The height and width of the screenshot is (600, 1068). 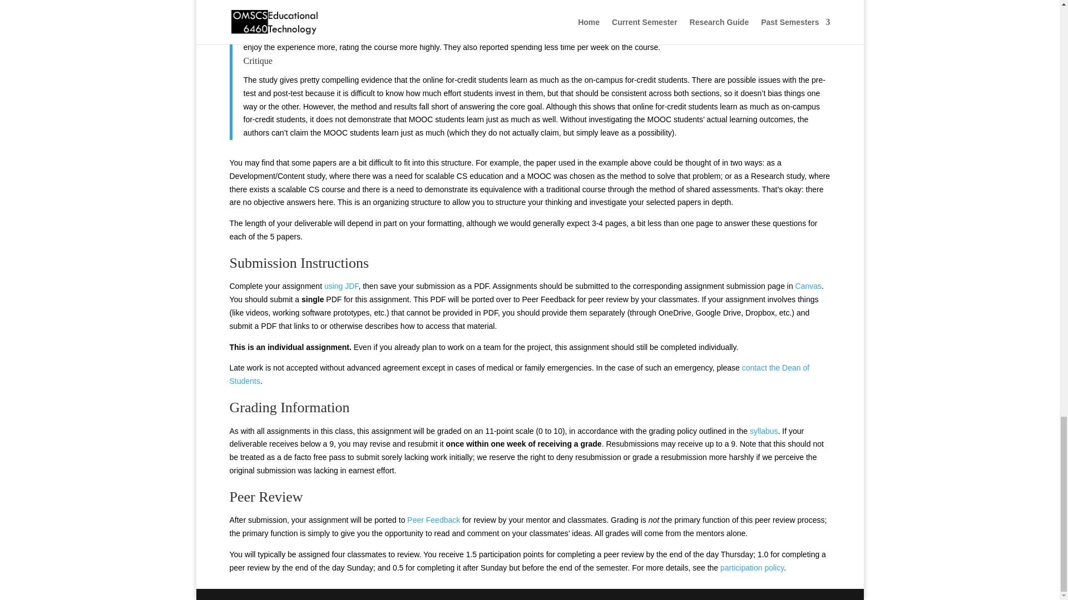 What do you see at coordinates (341, 286) in the screenshot?
I see `using JDF` at bounding box center [341, 286].